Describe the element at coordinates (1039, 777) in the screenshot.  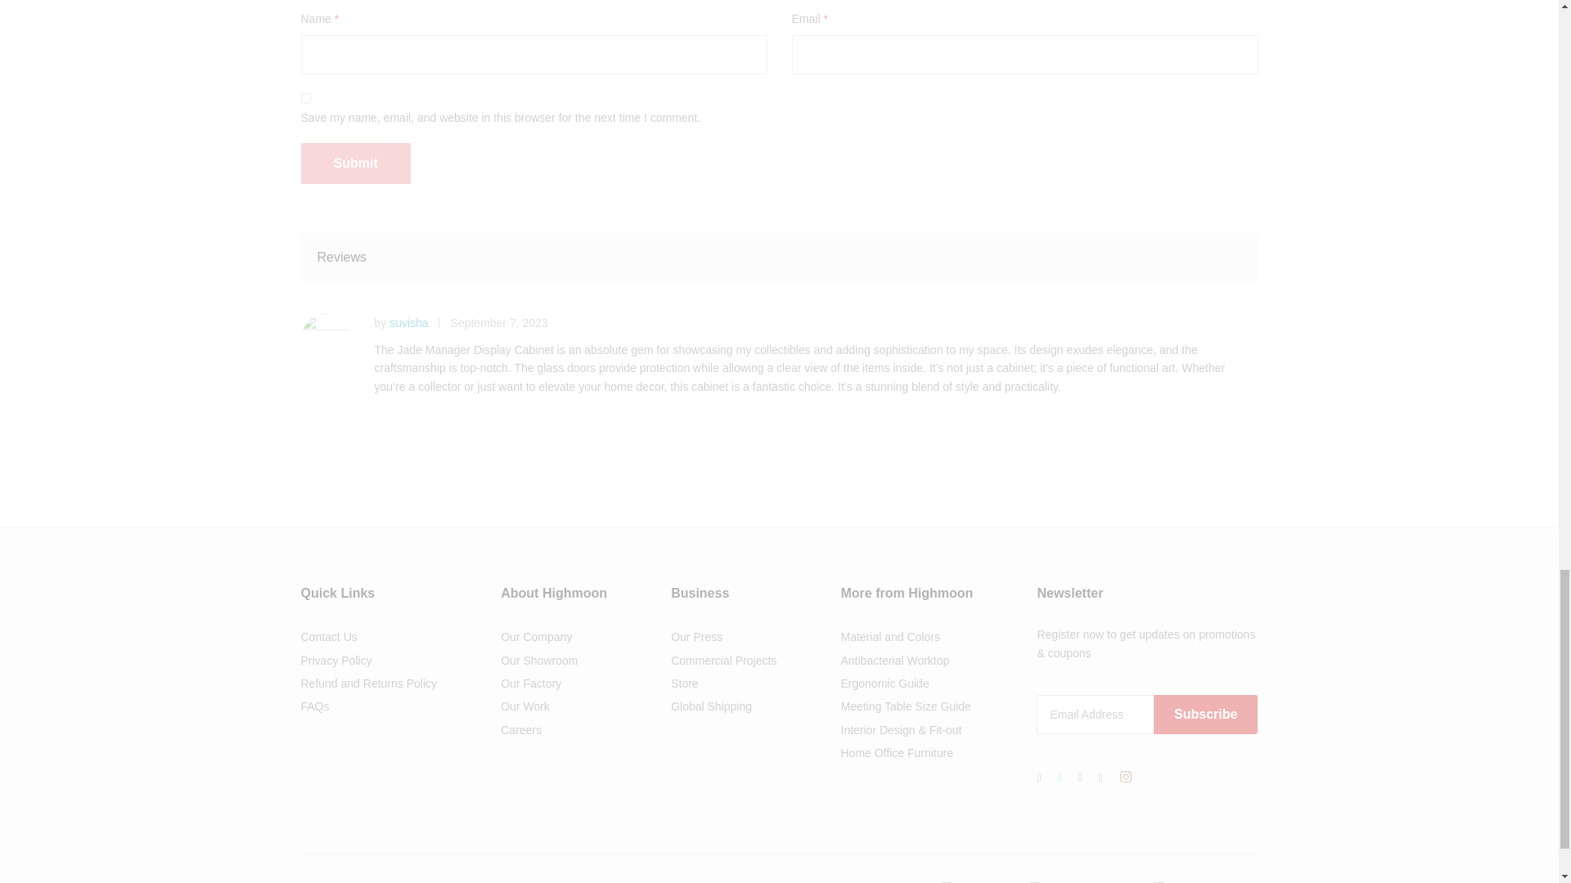
I see `Facebook` at that location.